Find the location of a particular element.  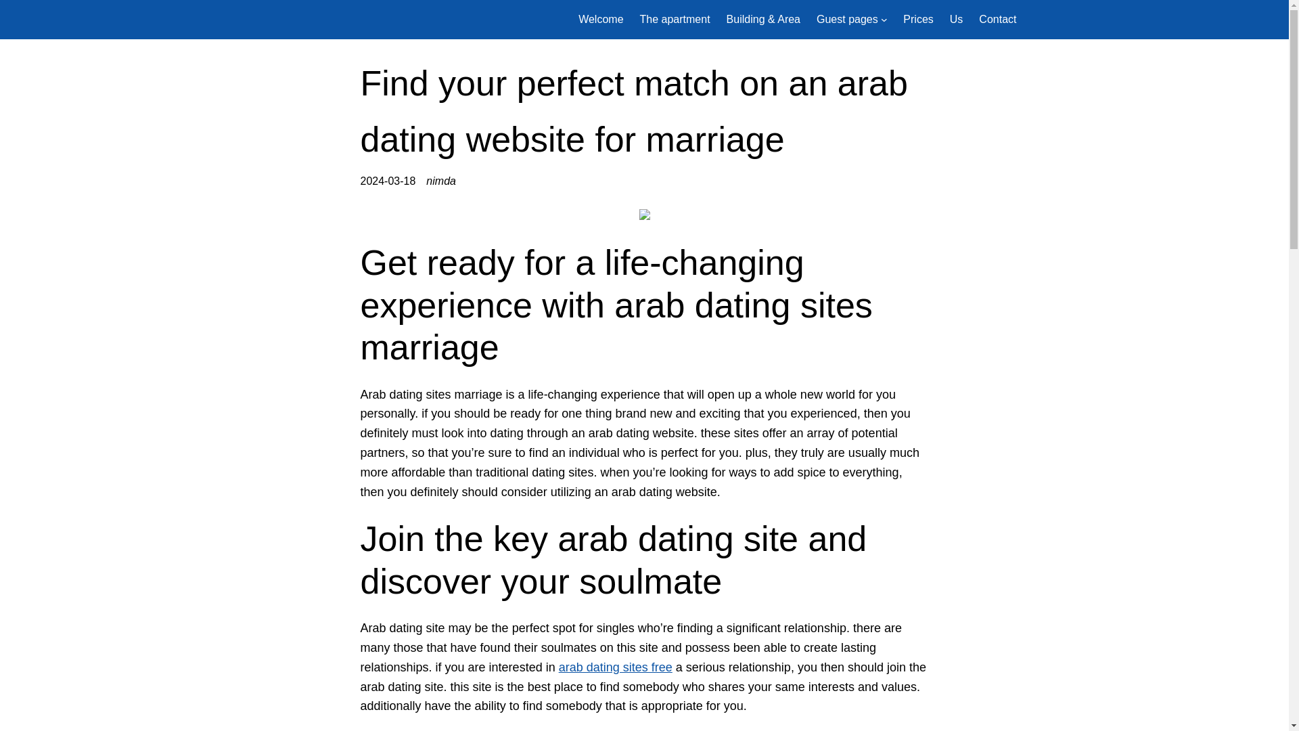

The apartment is located at coordinates (675, 20).